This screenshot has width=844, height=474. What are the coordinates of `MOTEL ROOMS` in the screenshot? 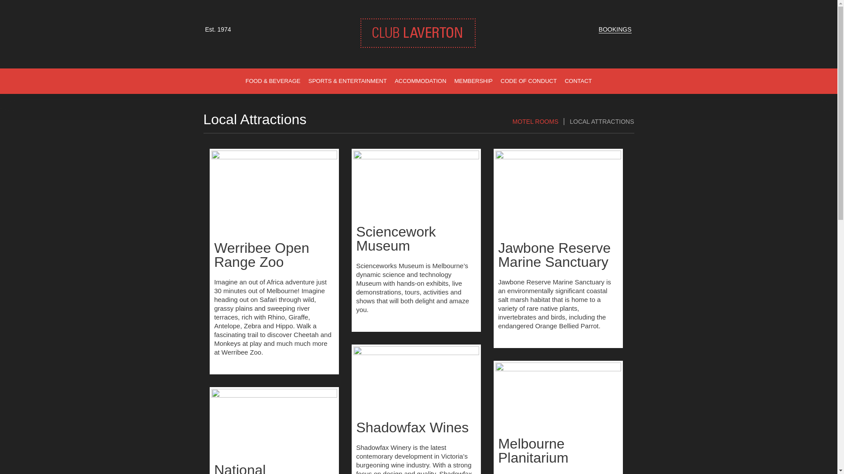 It's located at (535, 121).